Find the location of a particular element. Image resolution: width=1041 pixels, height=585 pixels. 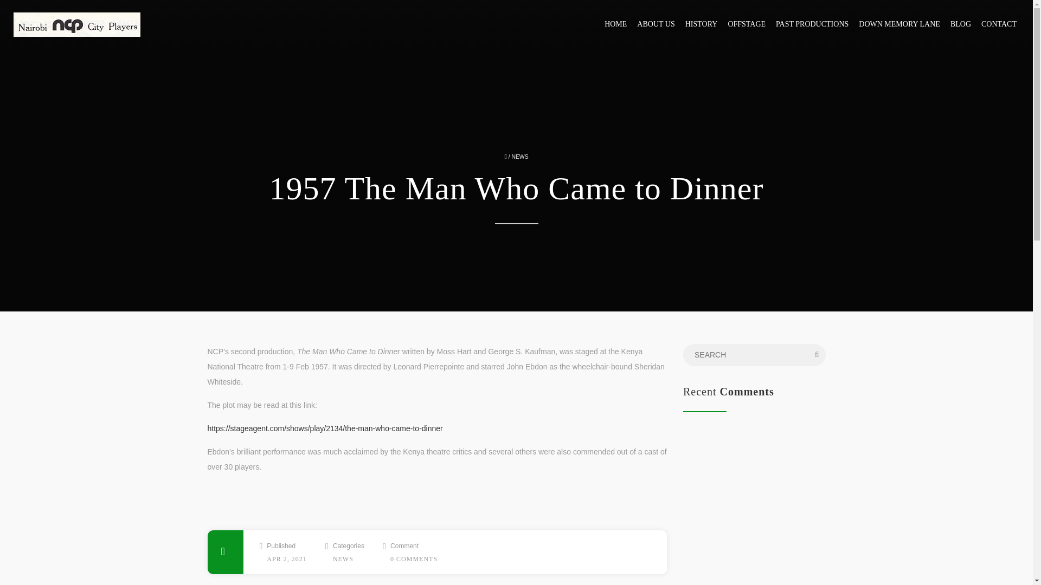

NEWS is located at coordinates (519, 157).